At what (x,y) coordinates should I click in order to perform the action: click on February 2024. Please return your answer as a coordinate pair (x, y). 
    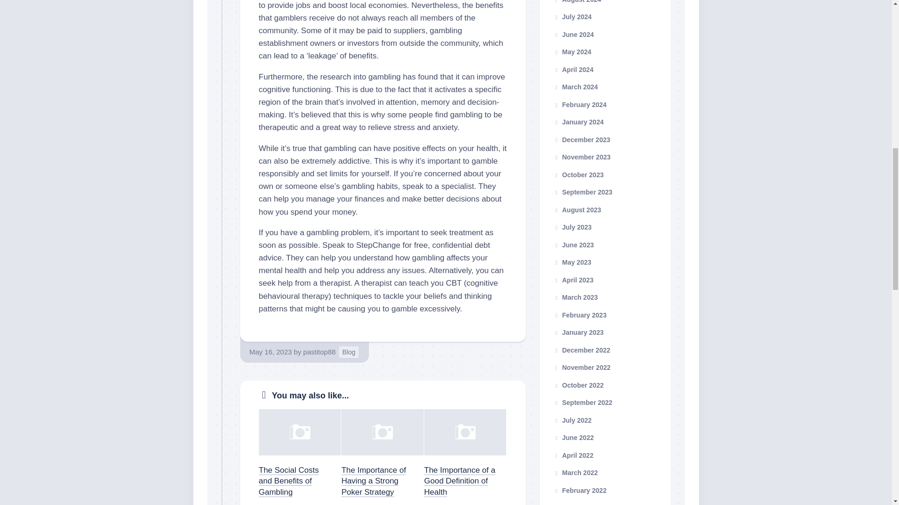
    Looking at the image, I should click on (580, 105).